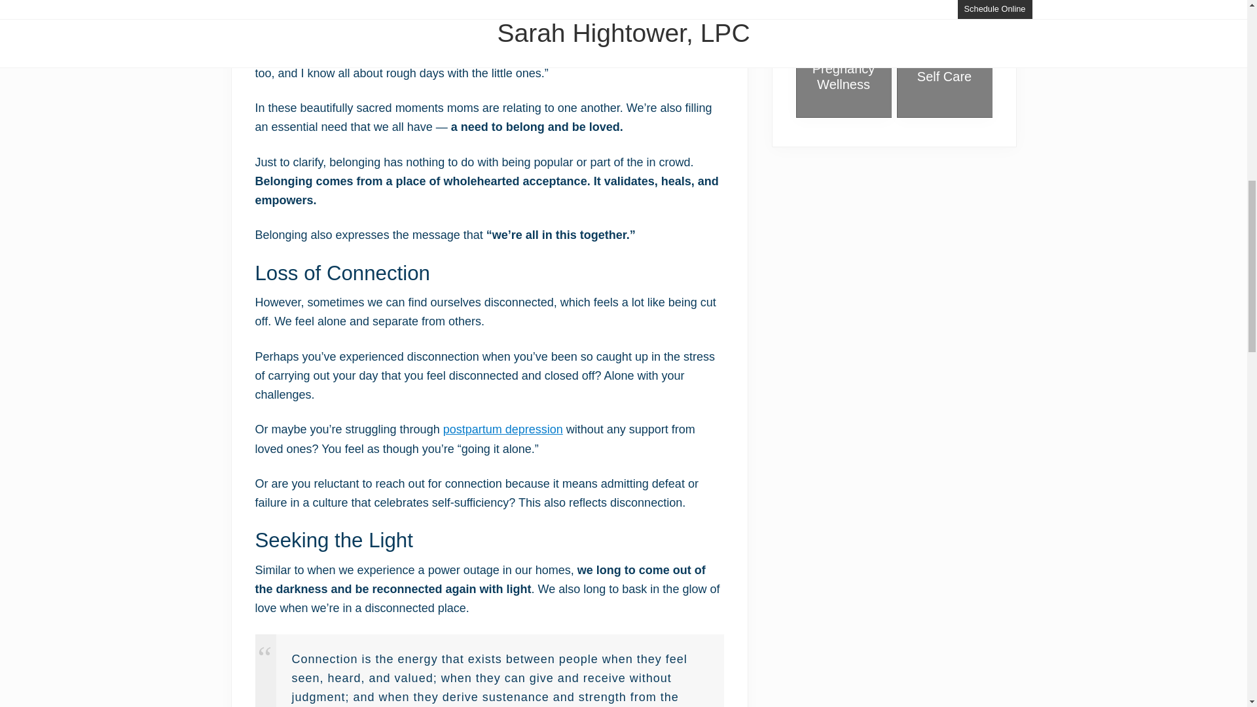 The image size is (1257, 707). I want to click on Pregnancy Loss, so click(945, 5).